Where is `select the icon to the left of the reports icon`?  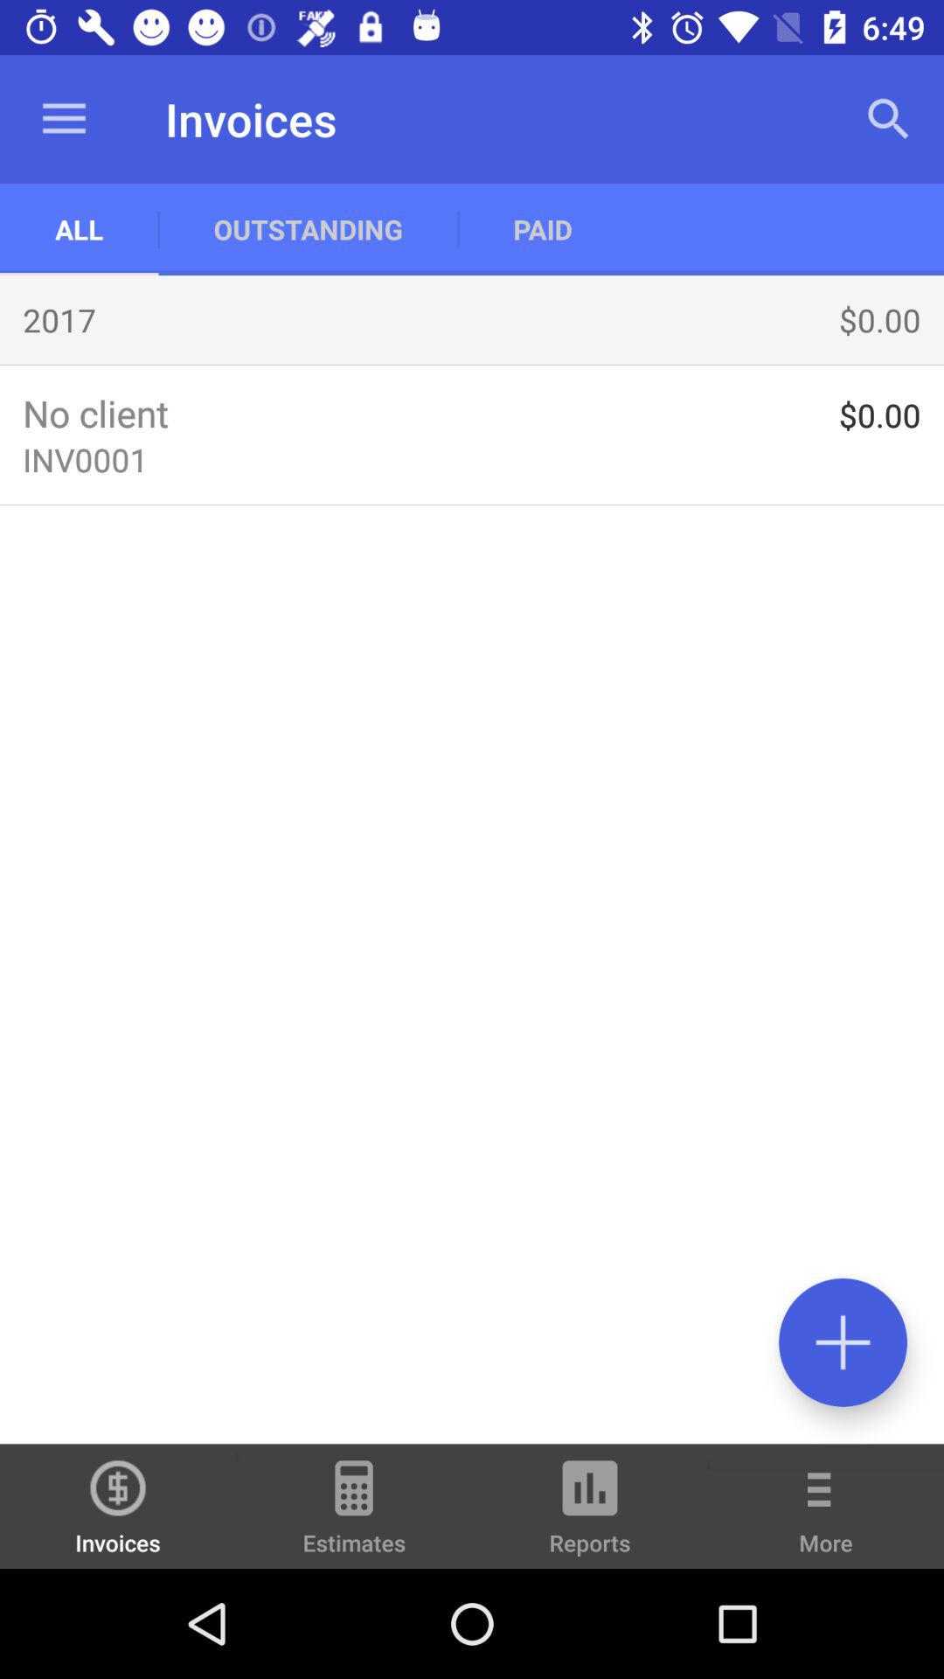 select the icon to the left of the reports icon is located at coordinates (354, 1515).